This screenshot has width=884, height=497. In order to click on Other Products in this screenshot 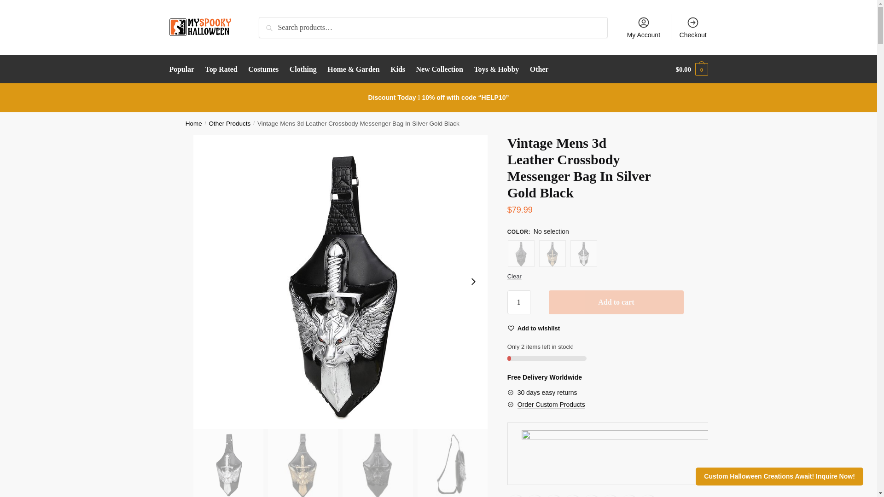, I will do `click(230, 123)`.